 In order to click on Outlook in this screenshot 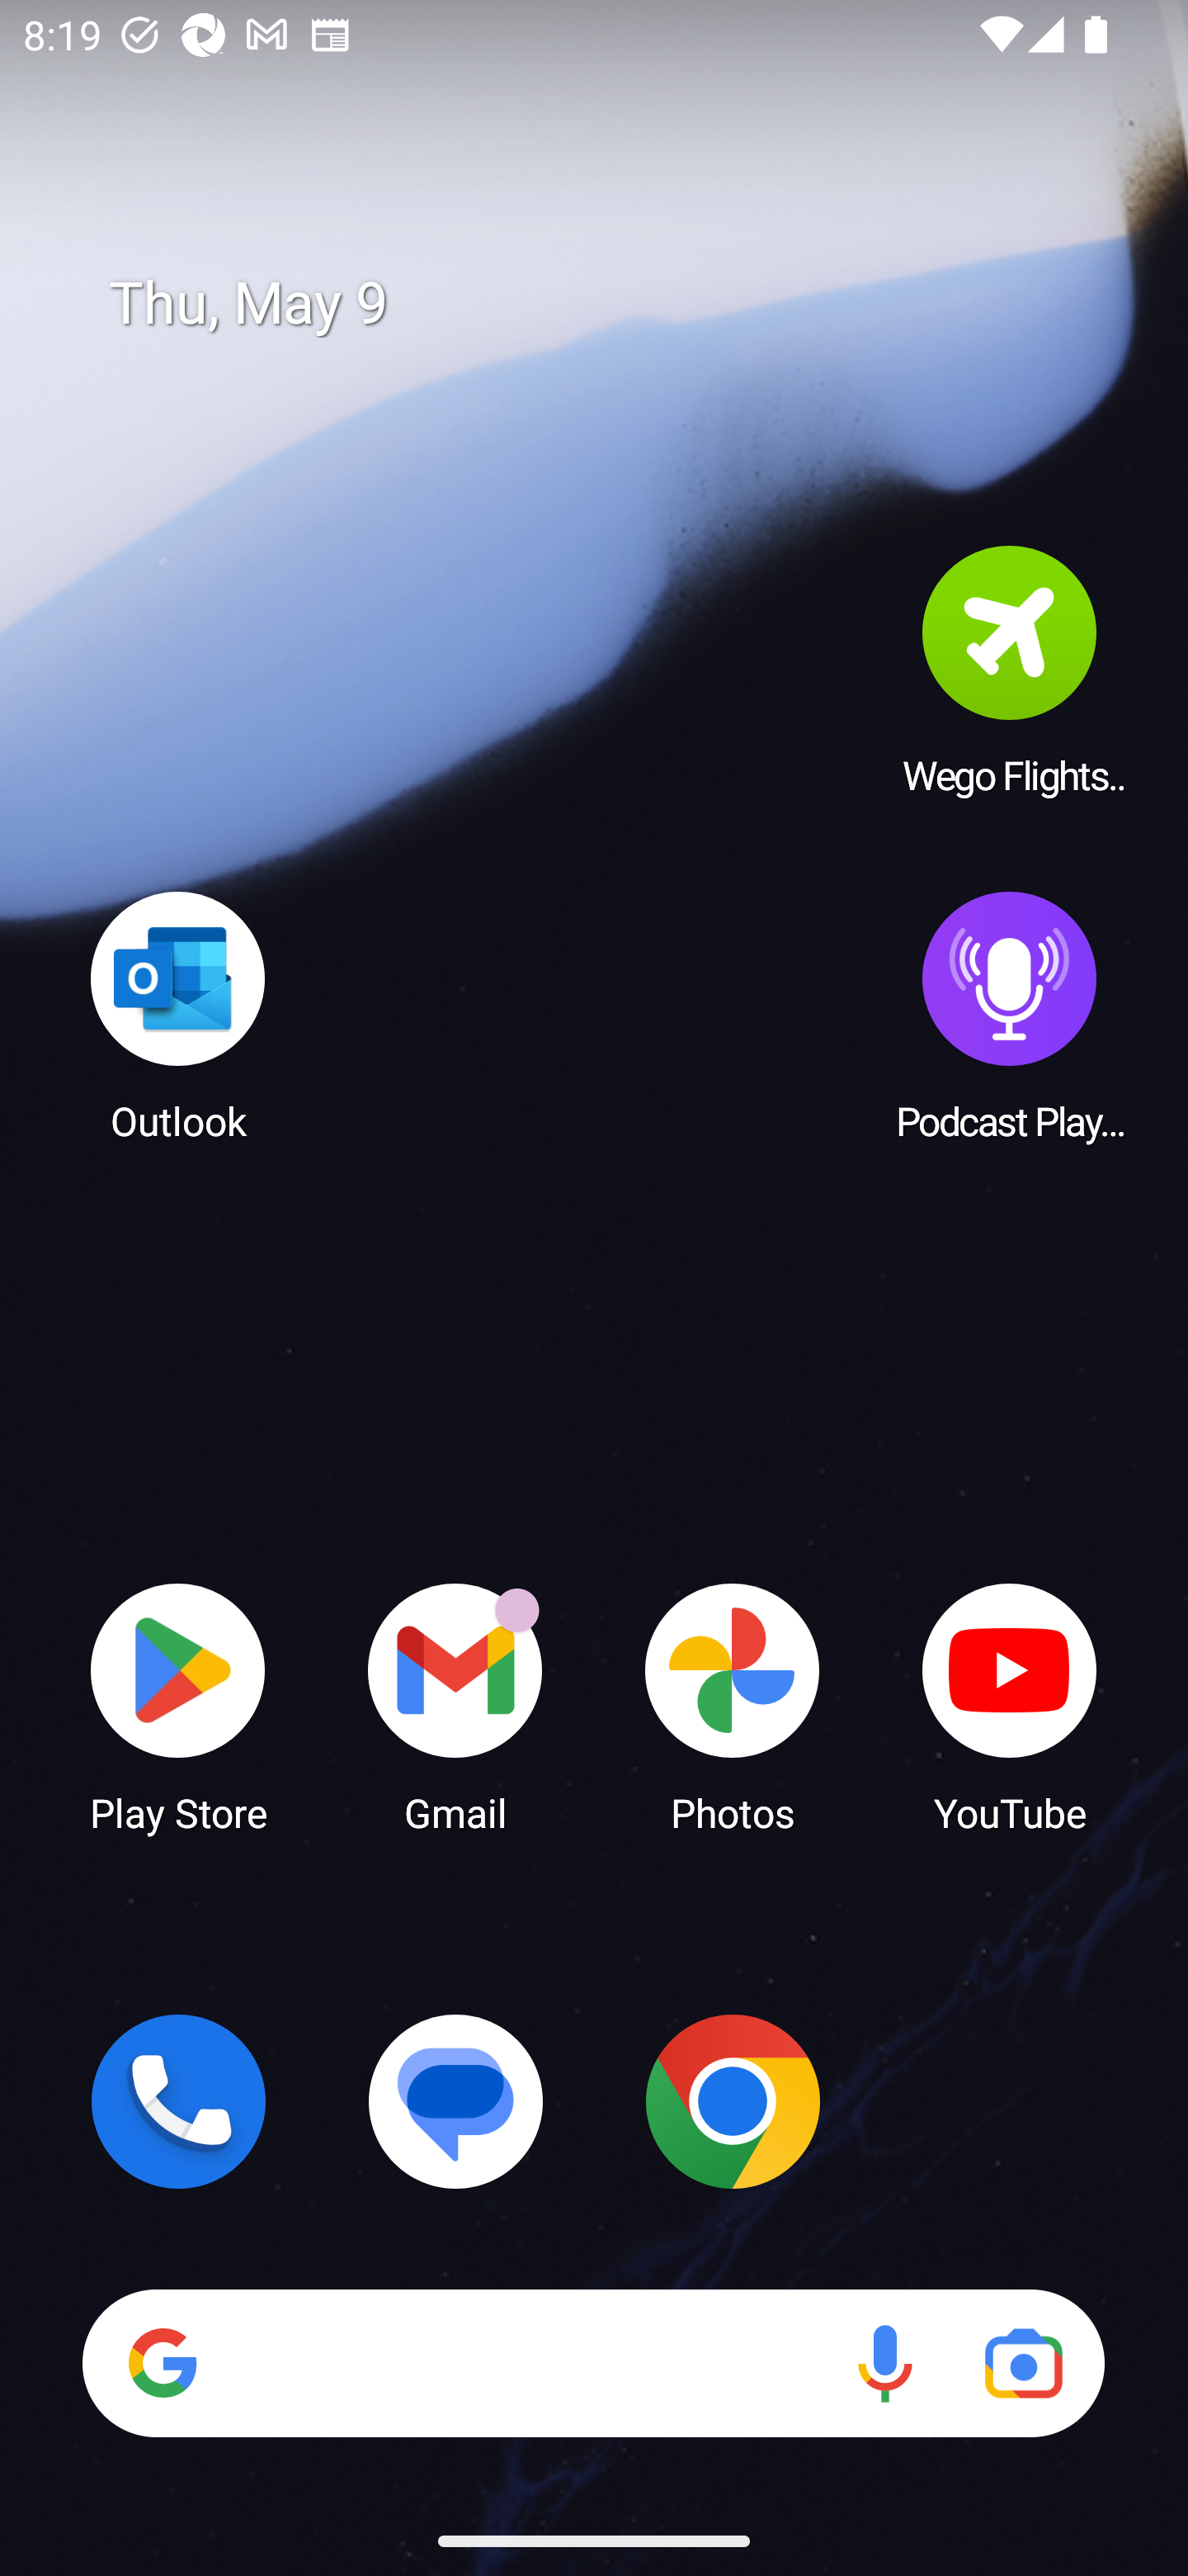, I will do `click(178, 1015)`.